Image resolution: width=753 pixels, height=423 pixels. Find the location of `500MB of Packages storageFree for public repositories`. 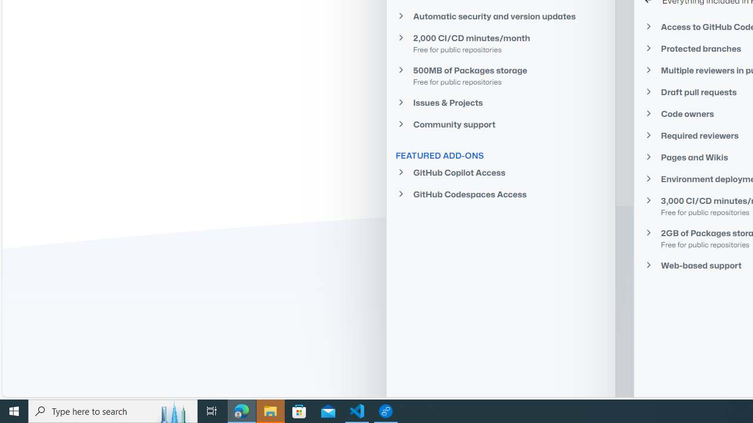

500MB of Packages storageFree for public repositories is located at coordinates (501, 75).